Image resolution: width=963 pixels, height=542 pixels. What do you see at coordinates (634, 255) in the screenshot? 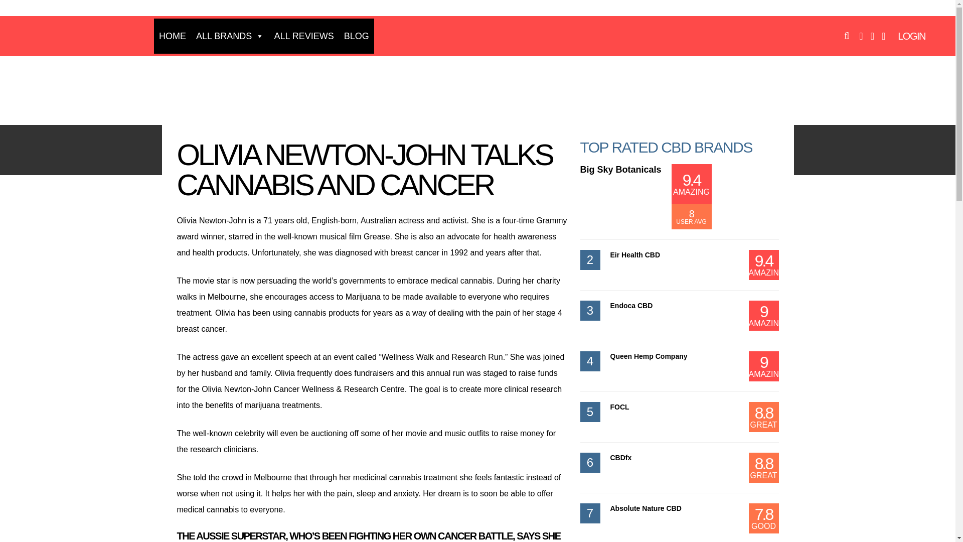
I see `Eir Health CBD` at bounding box center [634, 255].